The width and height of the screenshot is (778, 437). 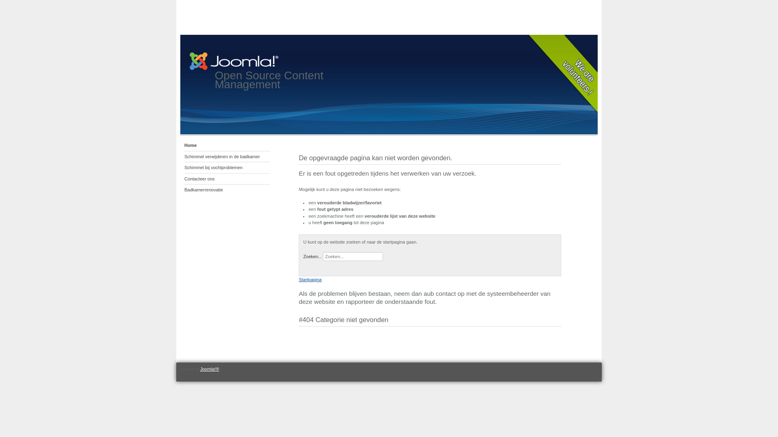 I want to click on Contacteer ons, so click(x=227, y=179).